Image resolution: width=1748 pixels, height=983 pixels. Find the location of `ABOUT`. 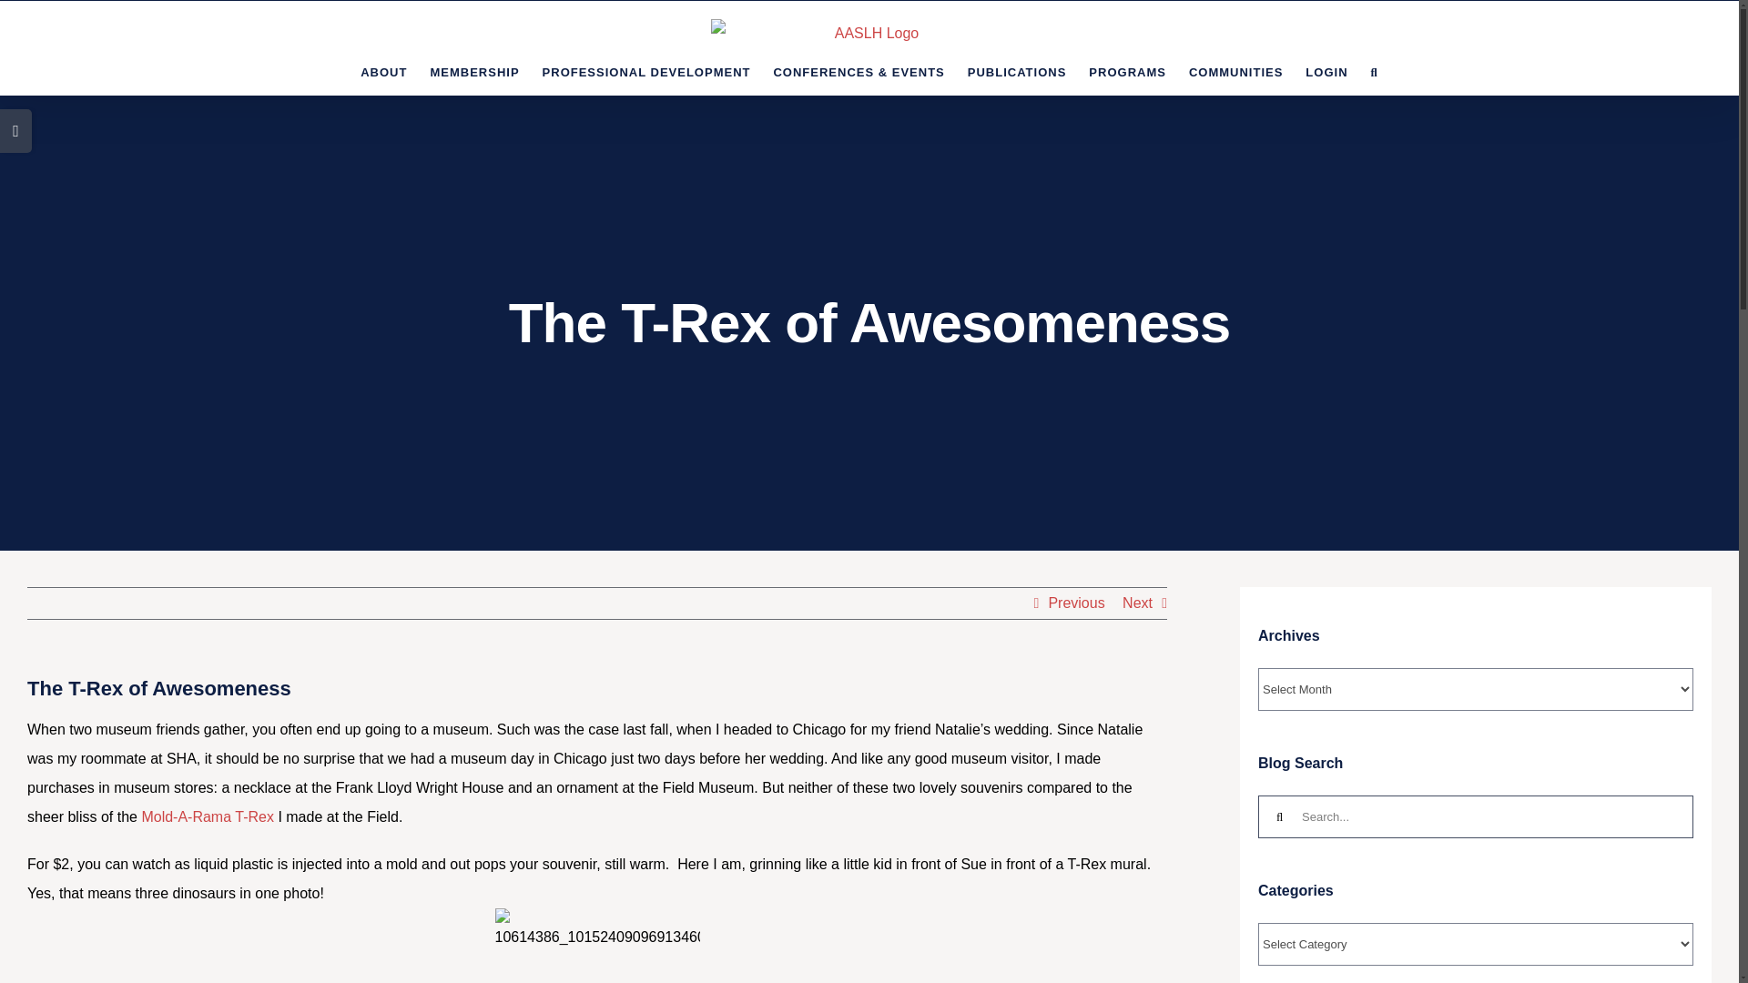

ABOUT is located at coordinates (383, 71).